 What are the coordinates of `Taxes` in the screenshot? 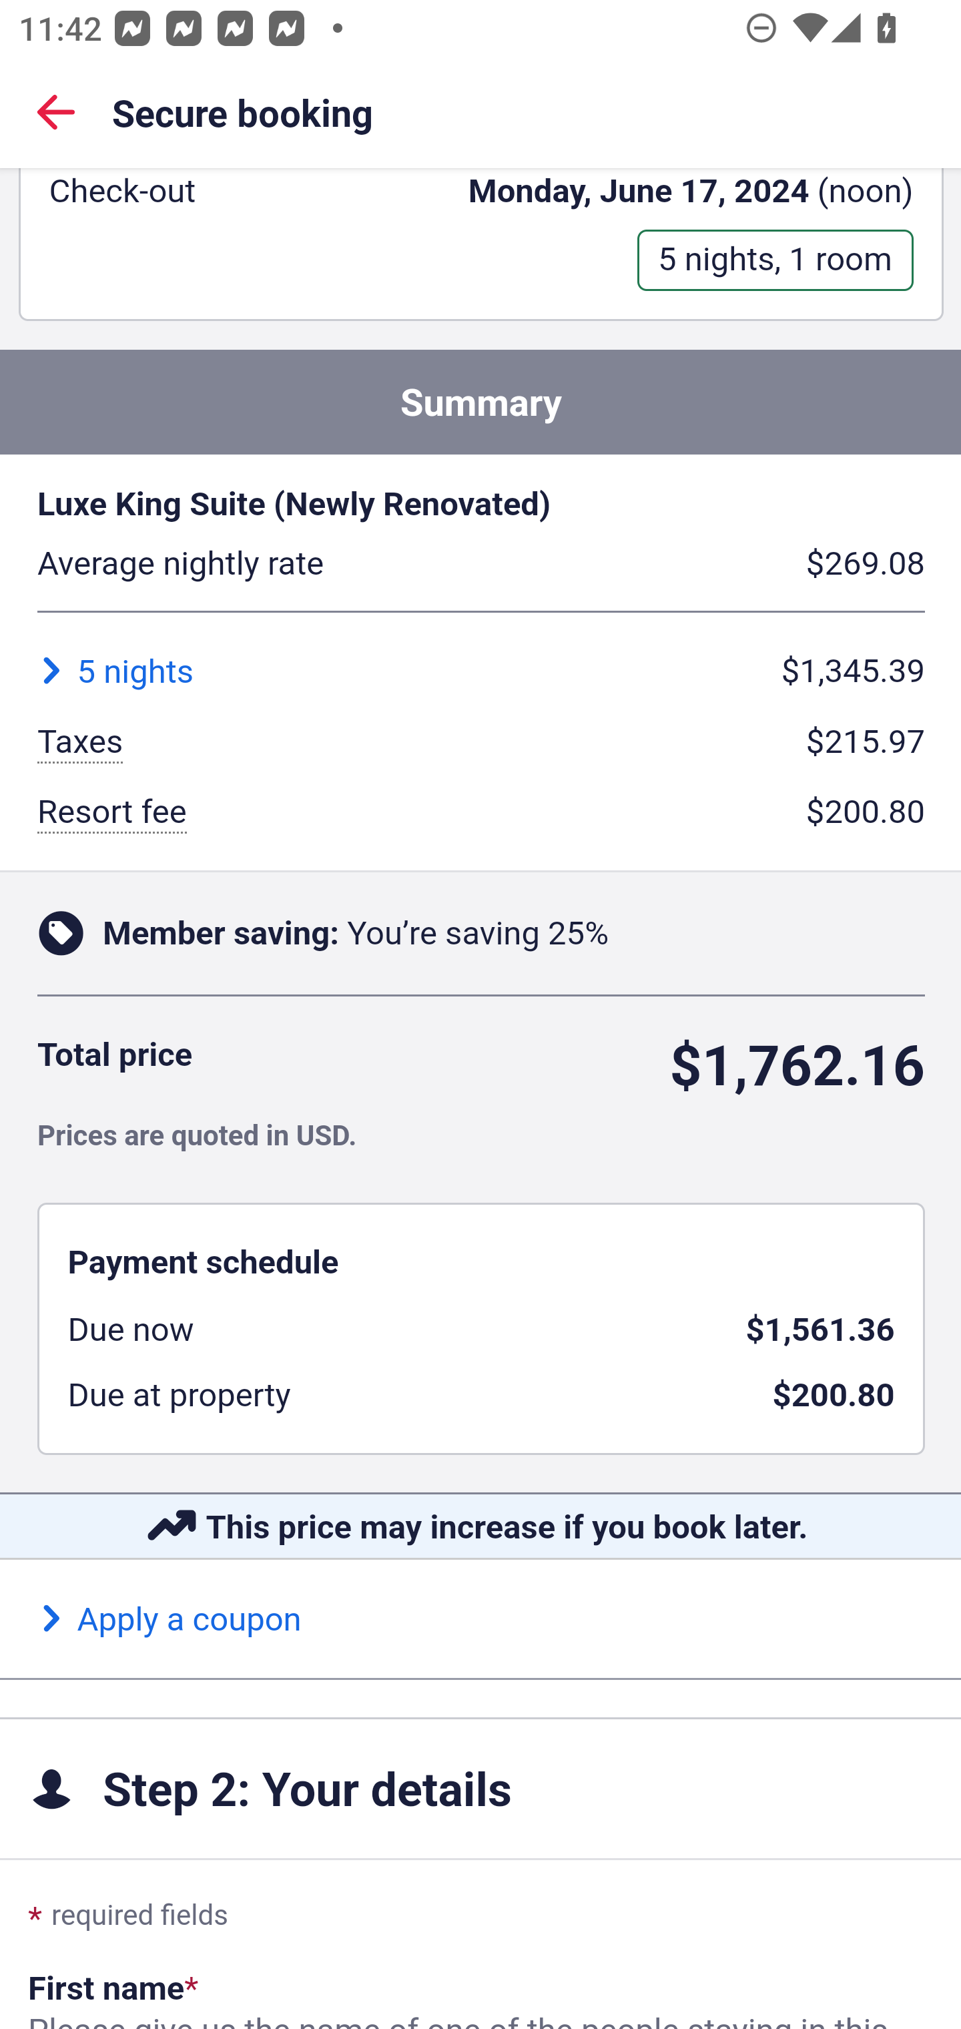 It's located at (80, 746).